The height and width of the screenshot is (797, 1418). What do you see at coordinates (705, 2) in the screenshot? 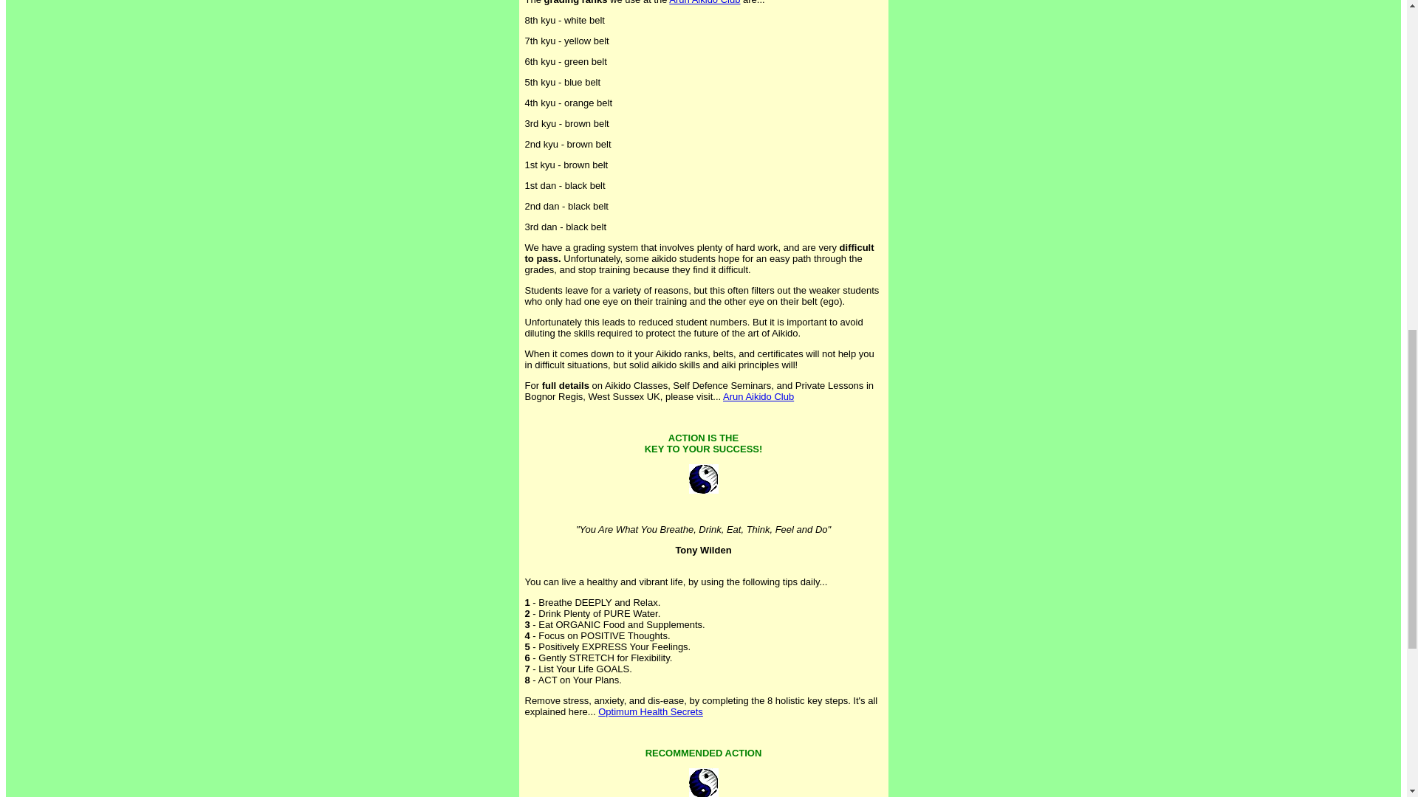
I see `Arun Aikido Club` at bounding box center [705, 2].